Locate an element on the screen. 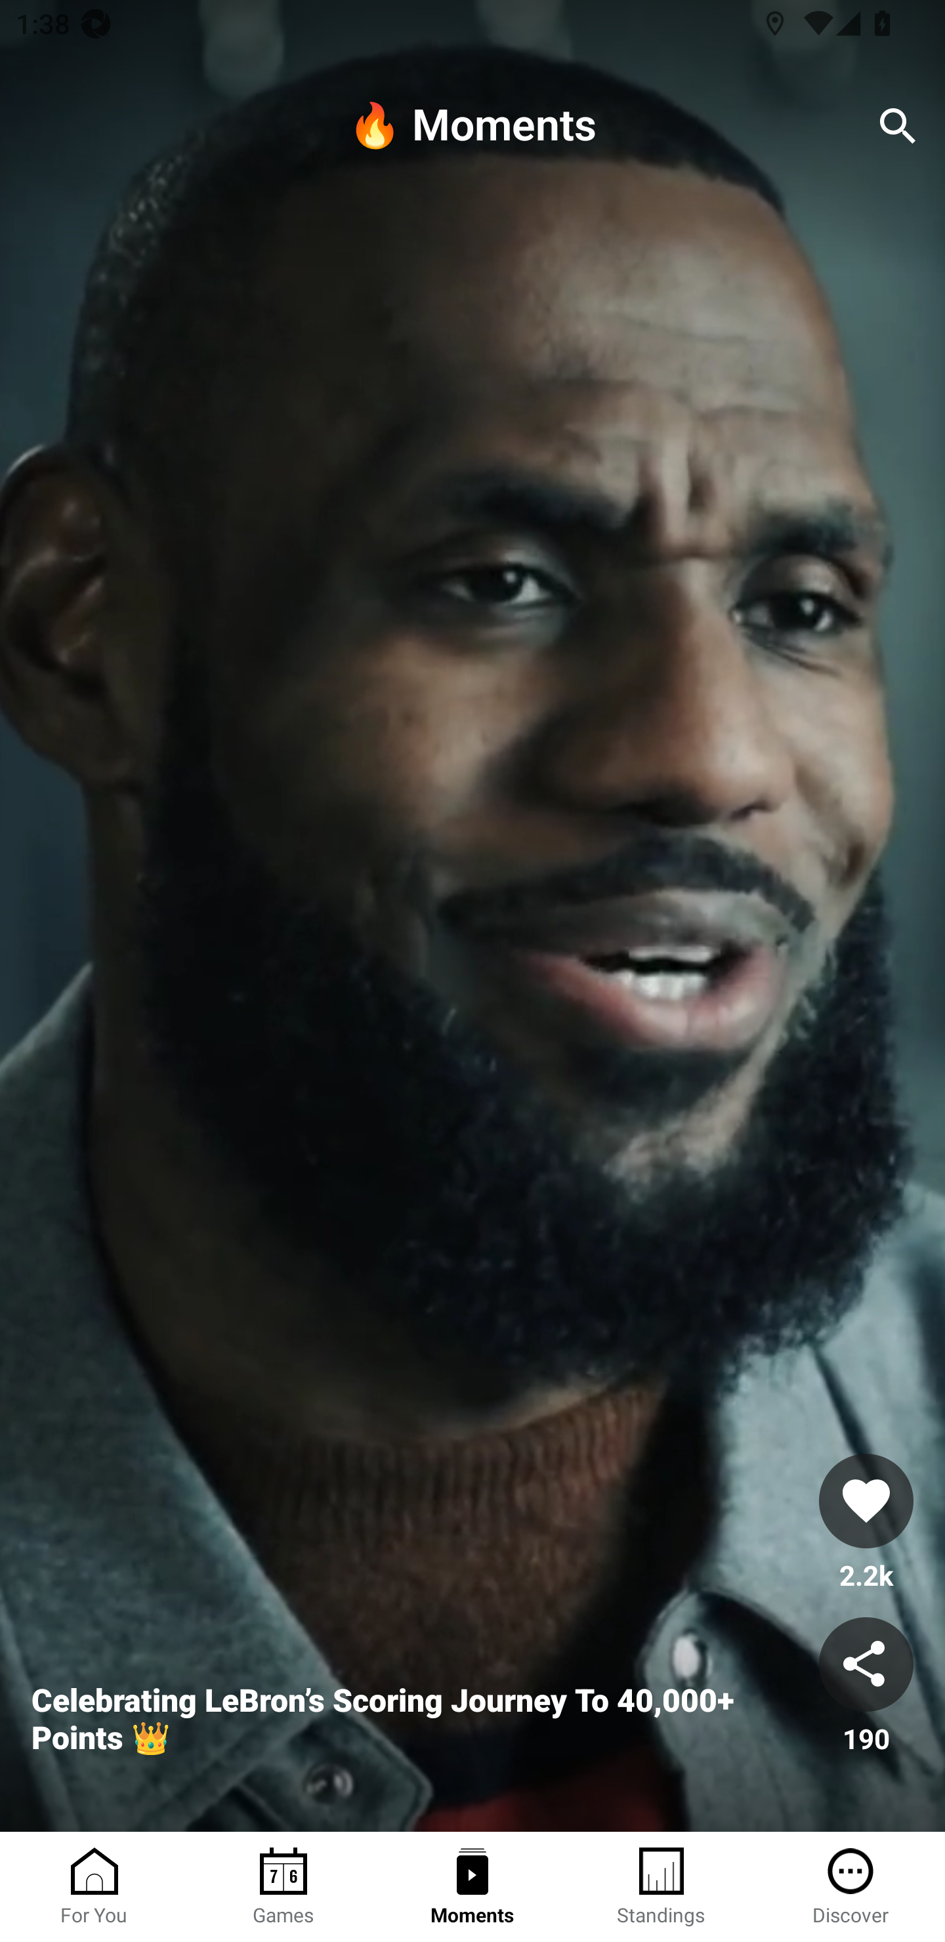  For You is located at coordinates (94, 1887).